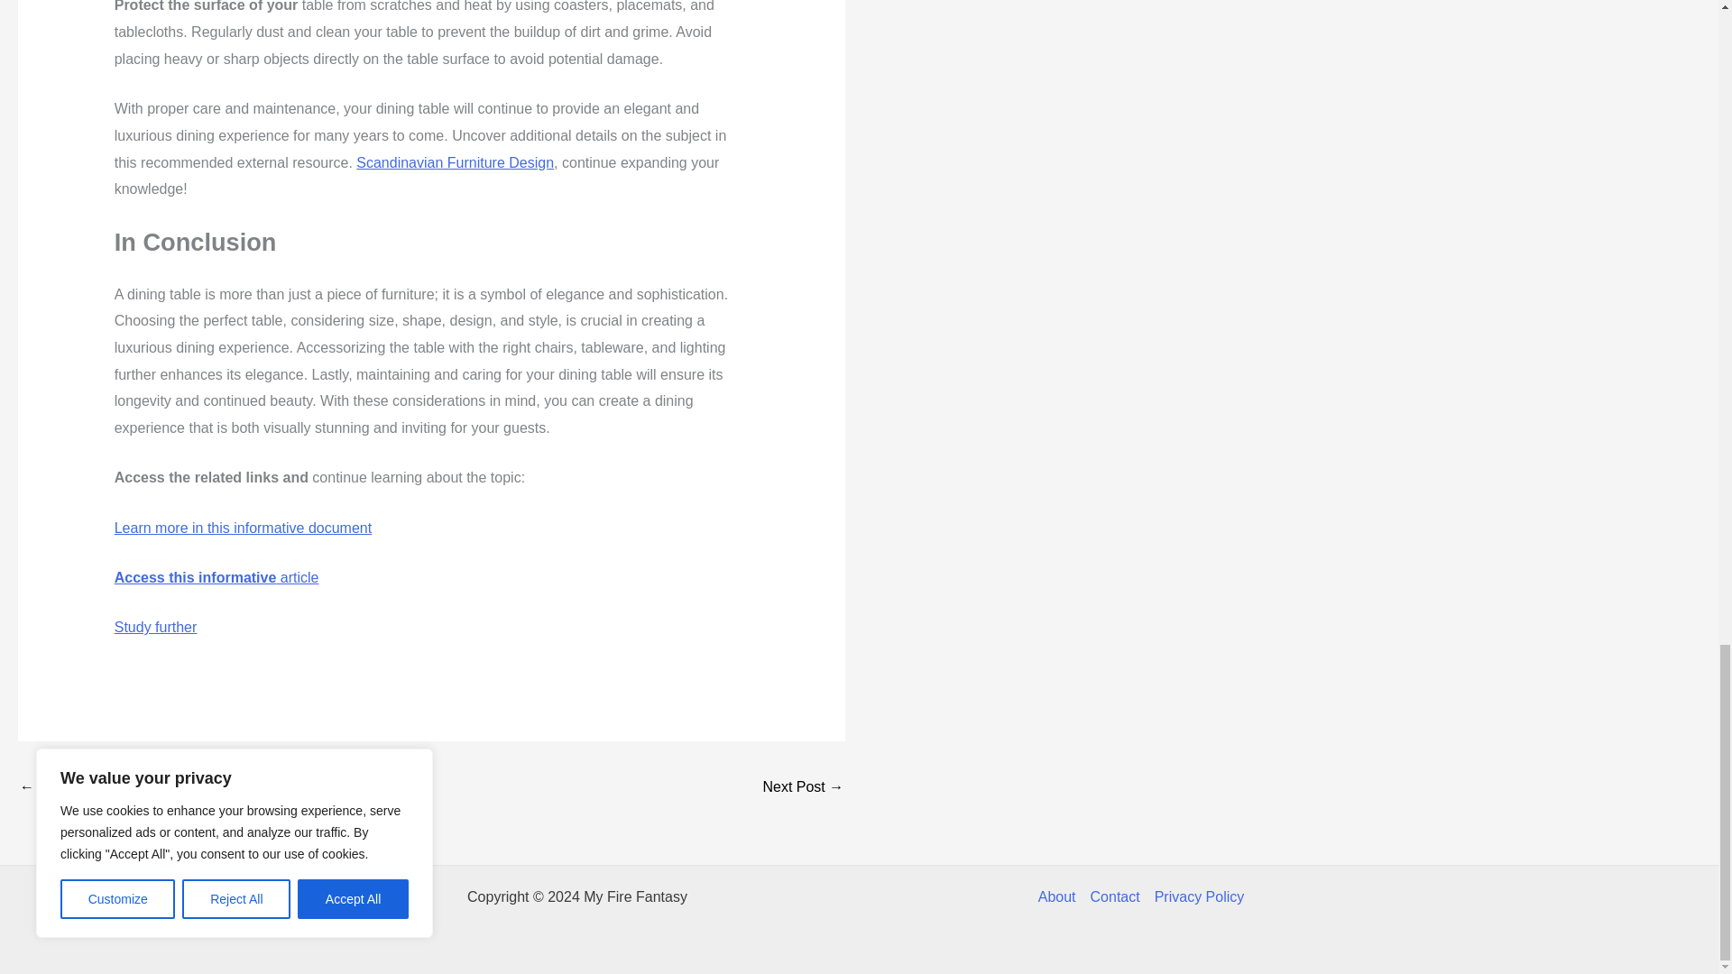 The height and width of the screenshot is (974, 1732). I want to click on Access this informative article, so click(216, 577).